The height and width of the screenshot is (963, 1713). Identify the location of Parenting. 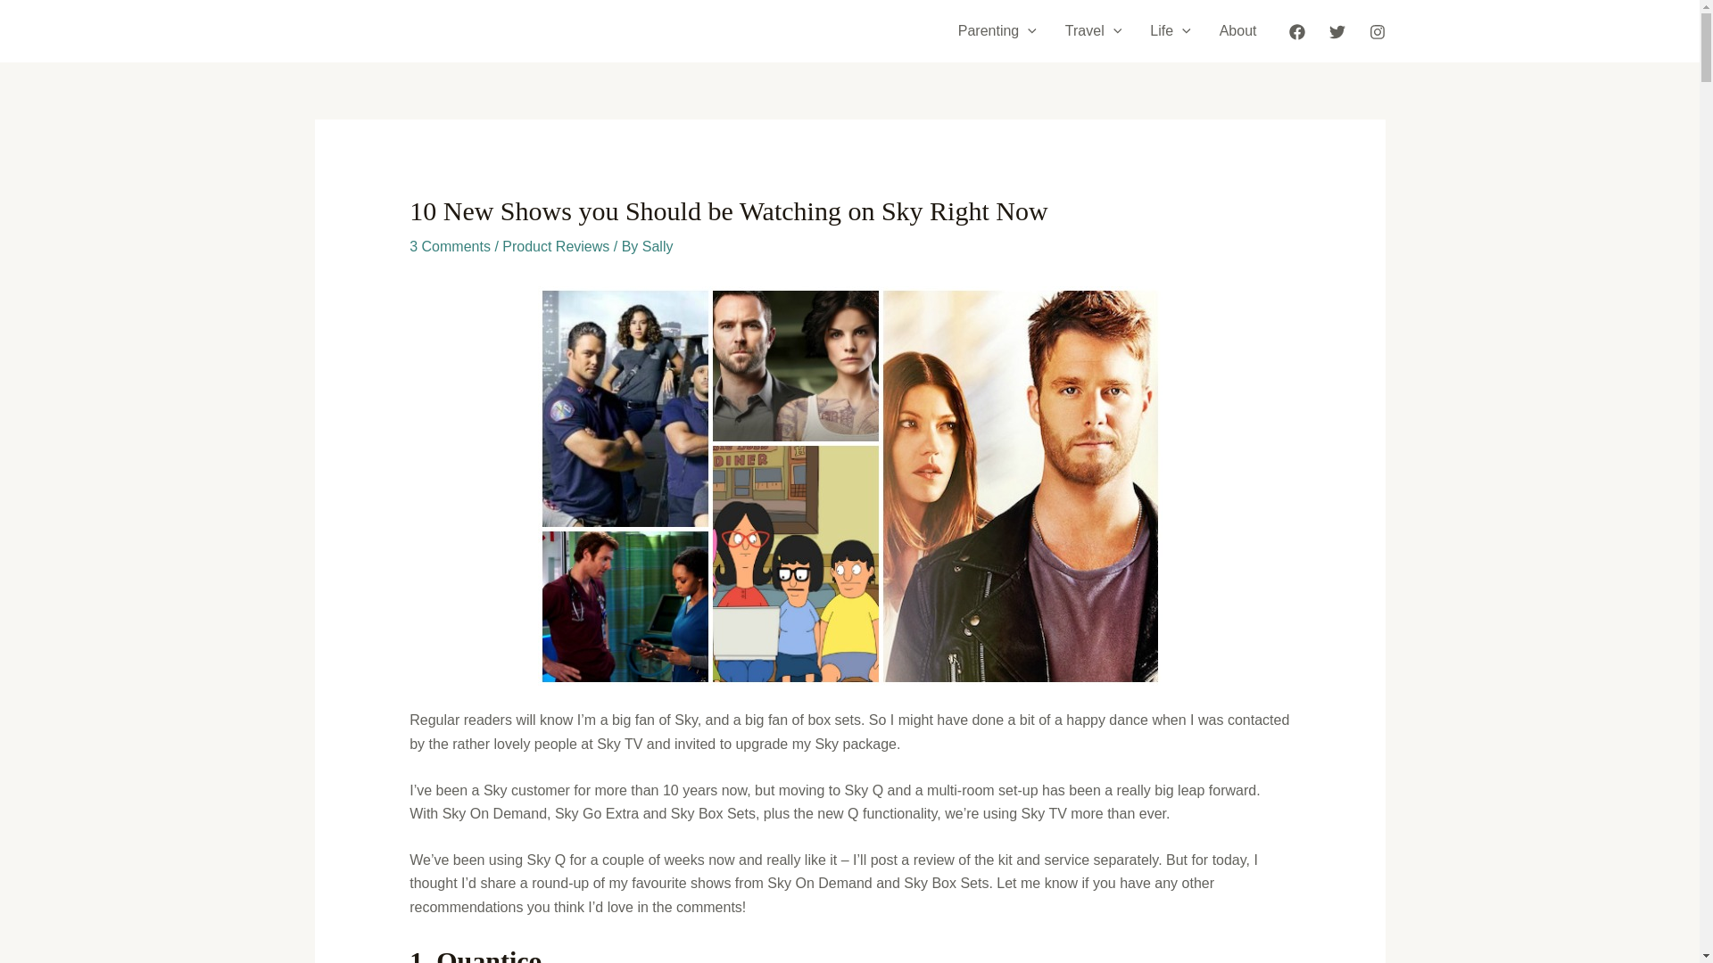
(997, 31).